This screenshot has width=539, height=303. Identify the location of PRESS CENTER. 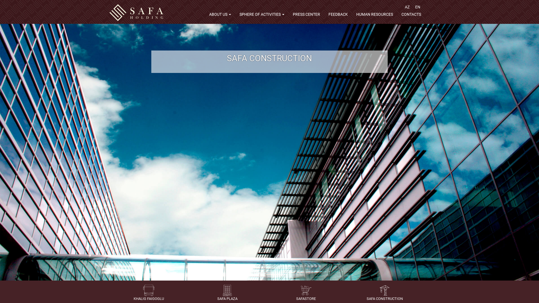
(307, 16).